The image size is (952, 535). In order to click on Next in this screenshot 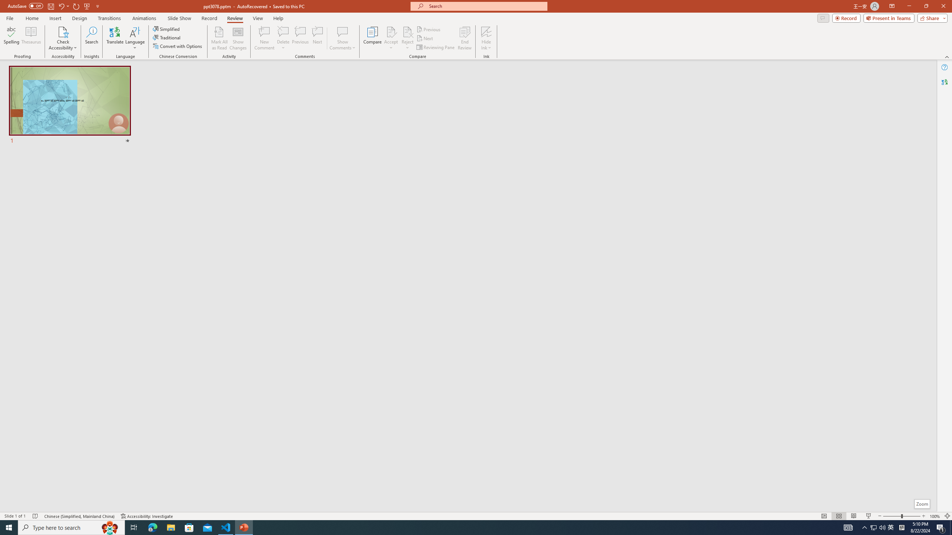, I will do `click(425, 39)`.